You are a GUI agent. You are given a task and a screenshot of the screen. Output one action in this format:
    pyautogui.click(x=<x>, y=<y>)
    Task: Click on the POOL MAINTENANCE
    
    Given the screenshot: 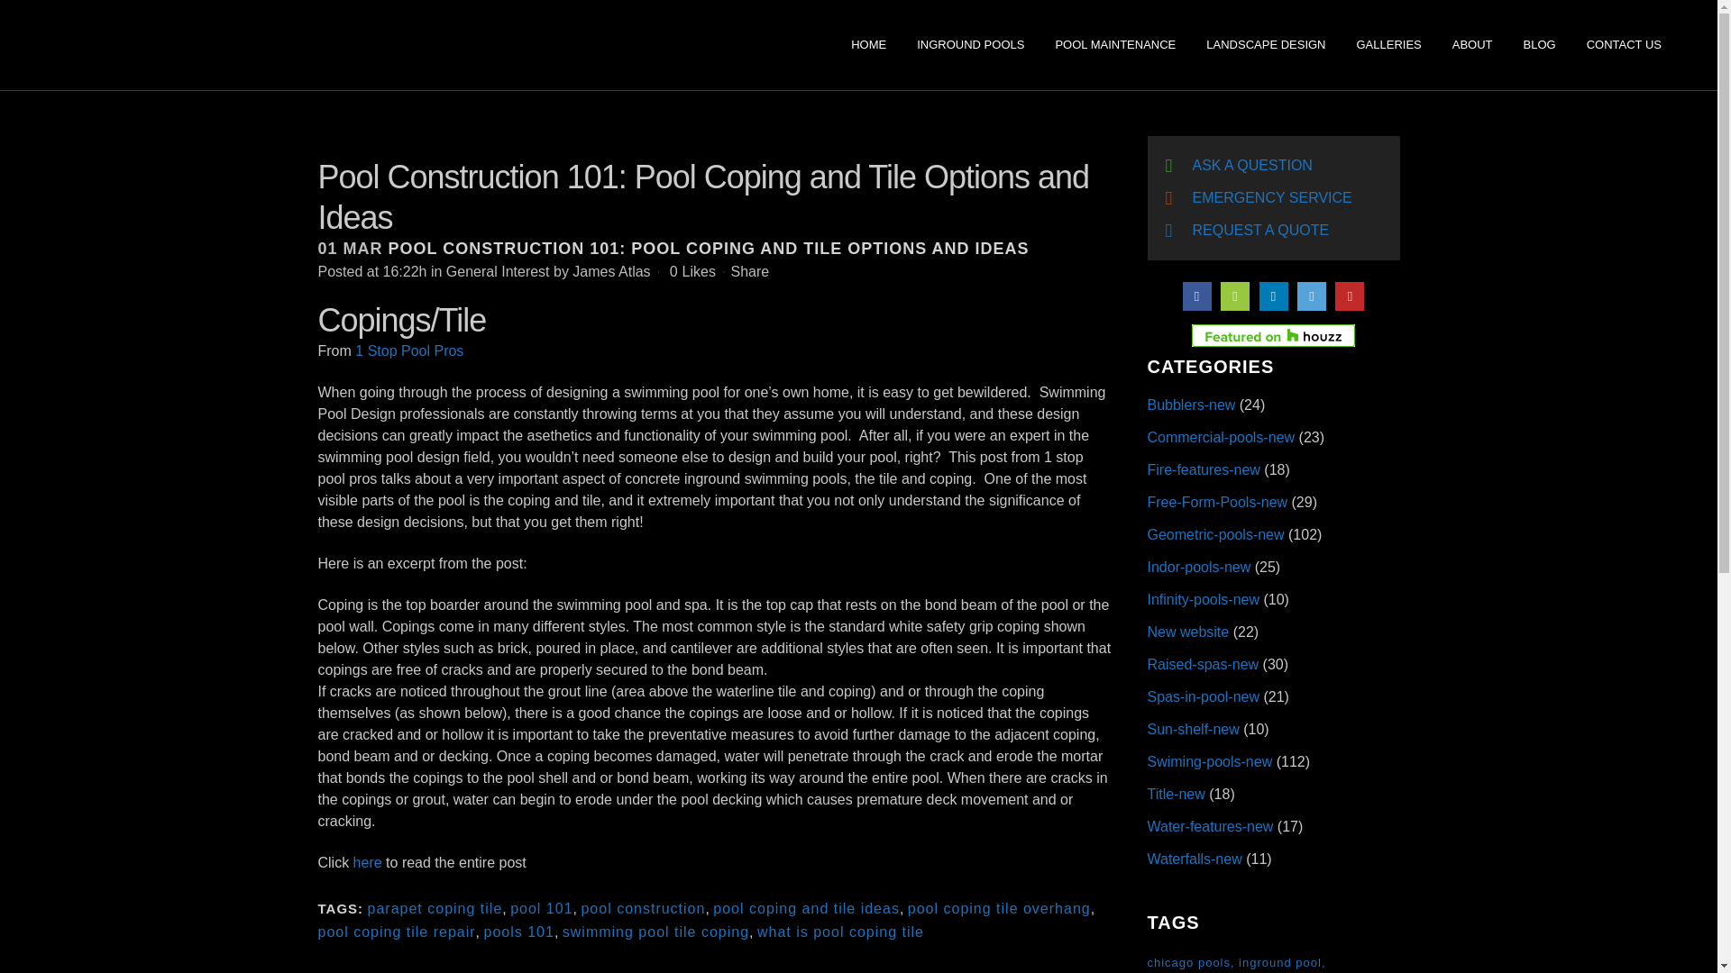 What is the action you would take?
    pyautogui.click(x=1114, y=45)
    